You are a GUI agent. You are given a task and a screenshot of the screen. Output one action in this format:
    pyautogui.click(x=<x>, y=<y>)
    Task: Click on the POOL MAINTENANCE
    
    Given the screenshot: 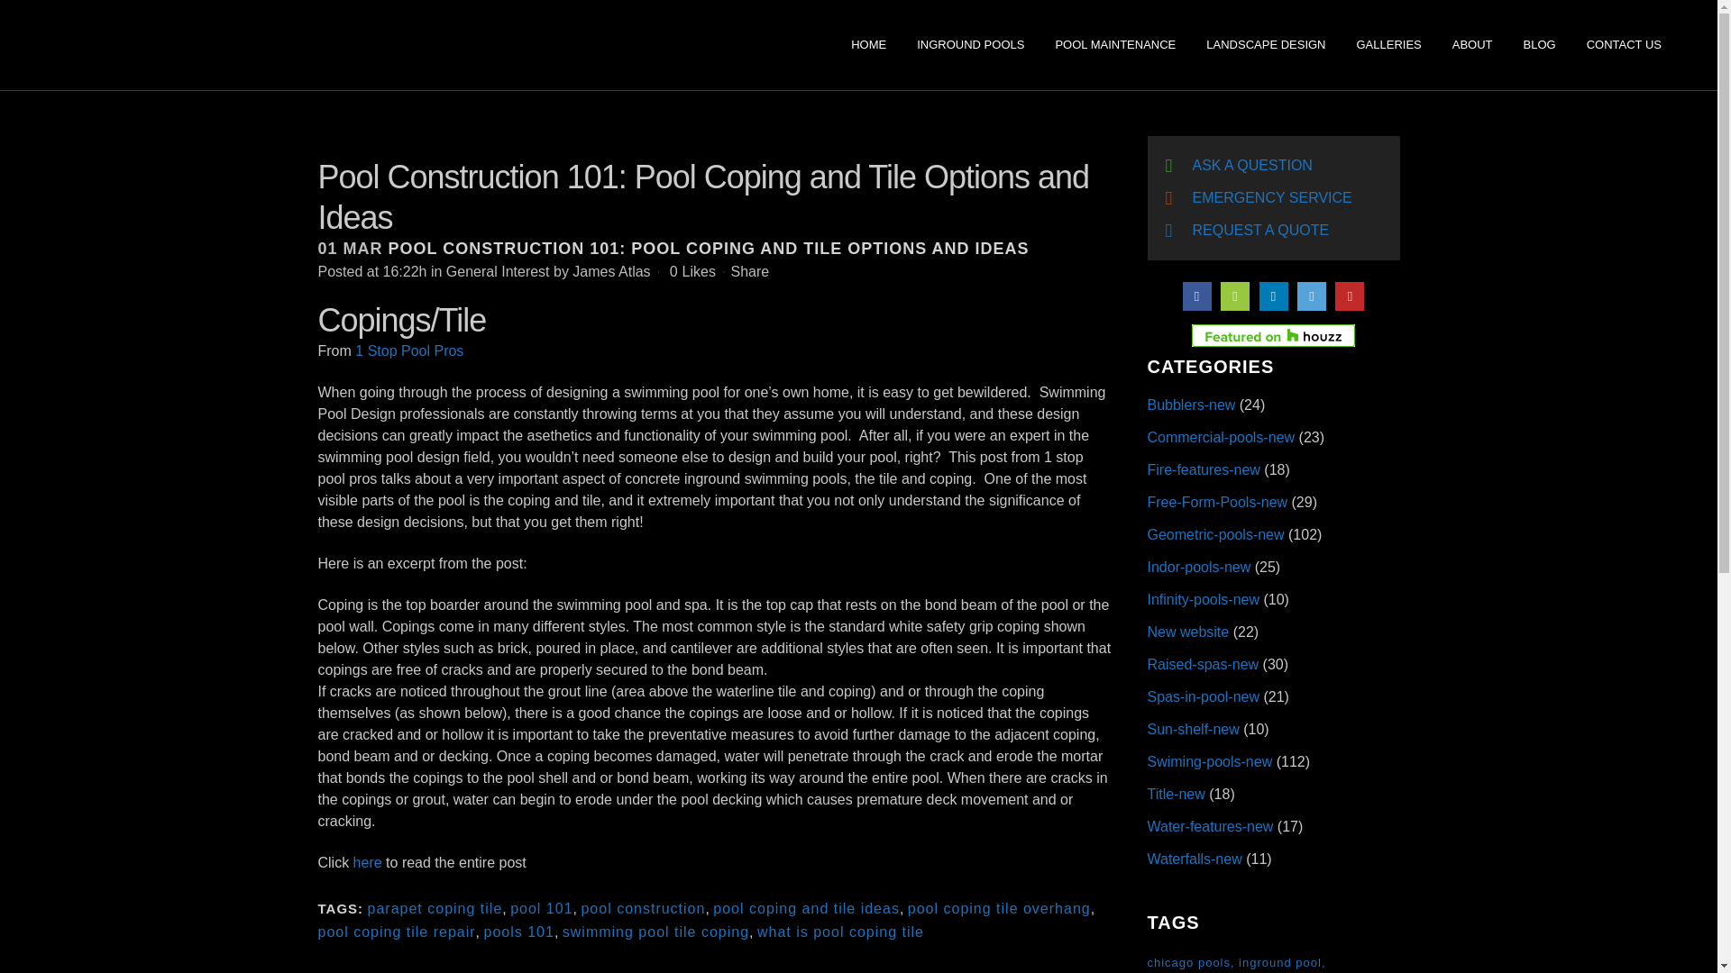 What is the action you would take?
    pyautogui.click(x=1114, y=45)
    